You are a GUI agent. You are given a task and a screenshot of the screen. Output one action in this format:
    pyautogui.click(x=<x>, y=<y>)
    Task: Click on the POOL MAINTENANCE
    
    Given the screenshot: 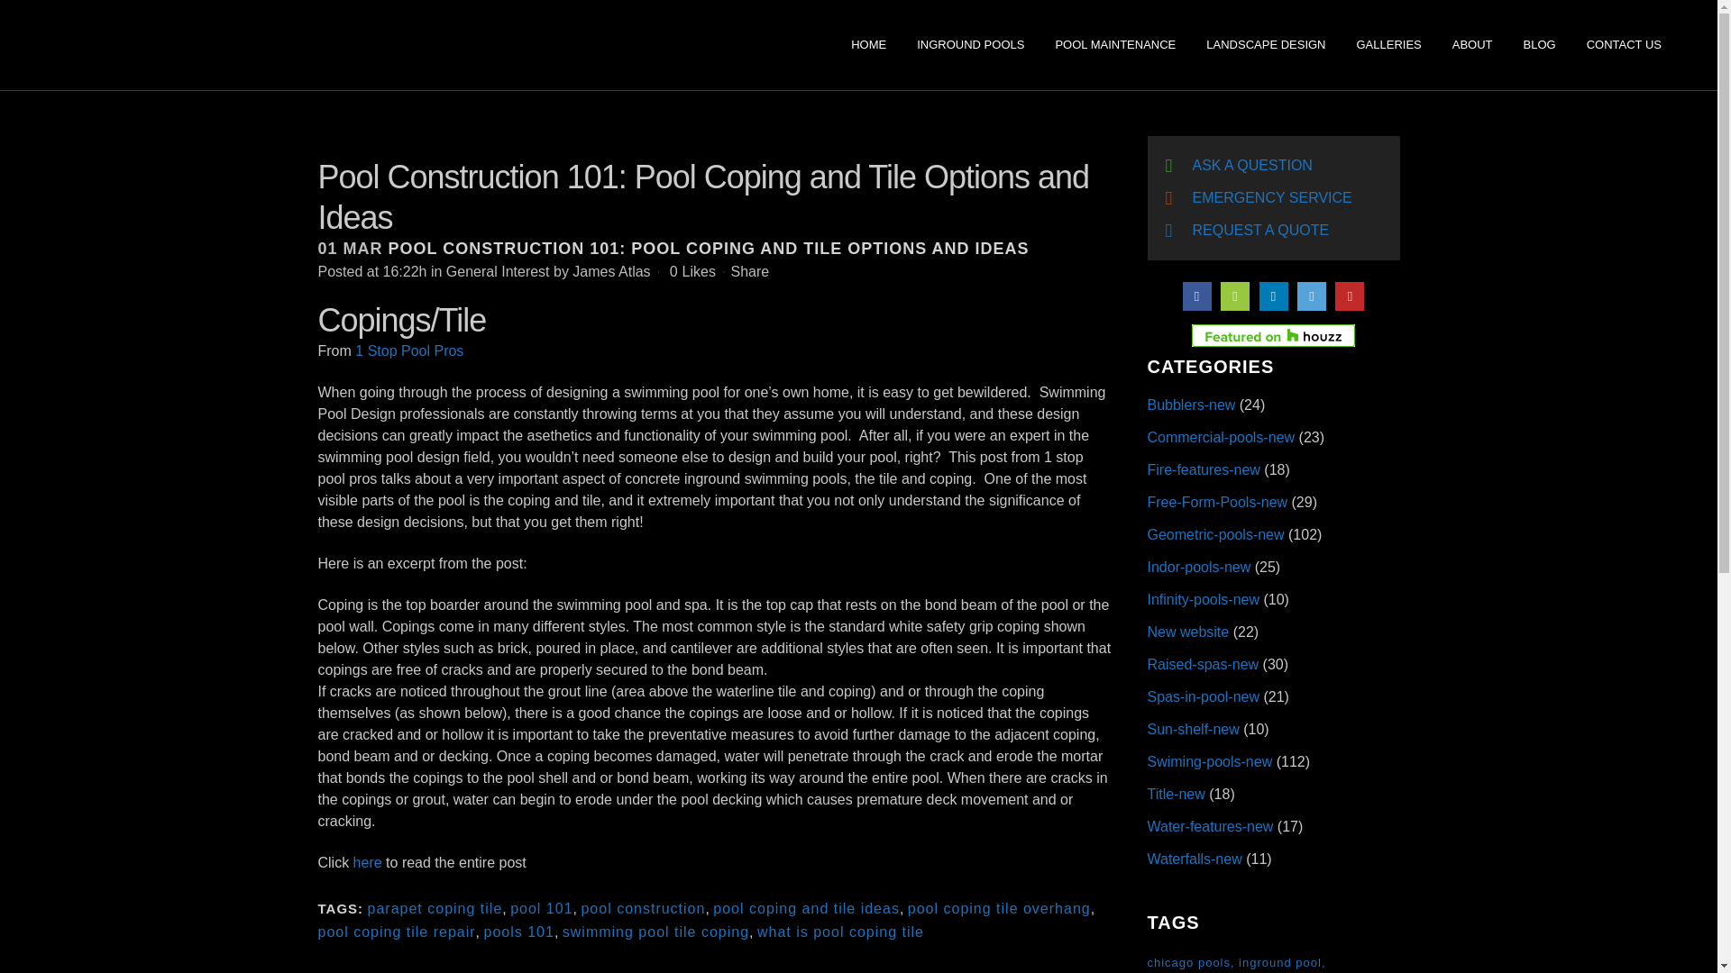 What is the action you would take?
    pyautogui.click(x=1114, y=45)
    